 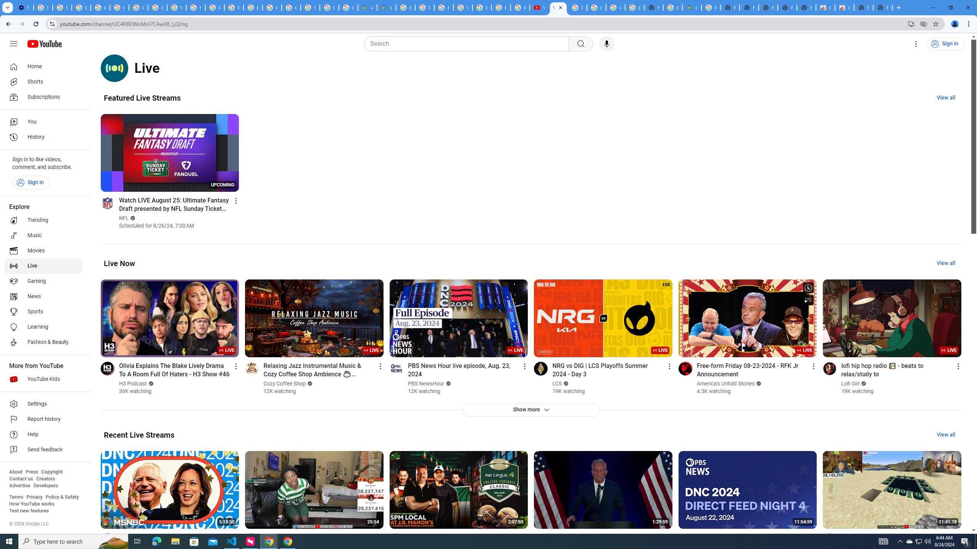 I want to click on Creators, so click(x=46, y=479).